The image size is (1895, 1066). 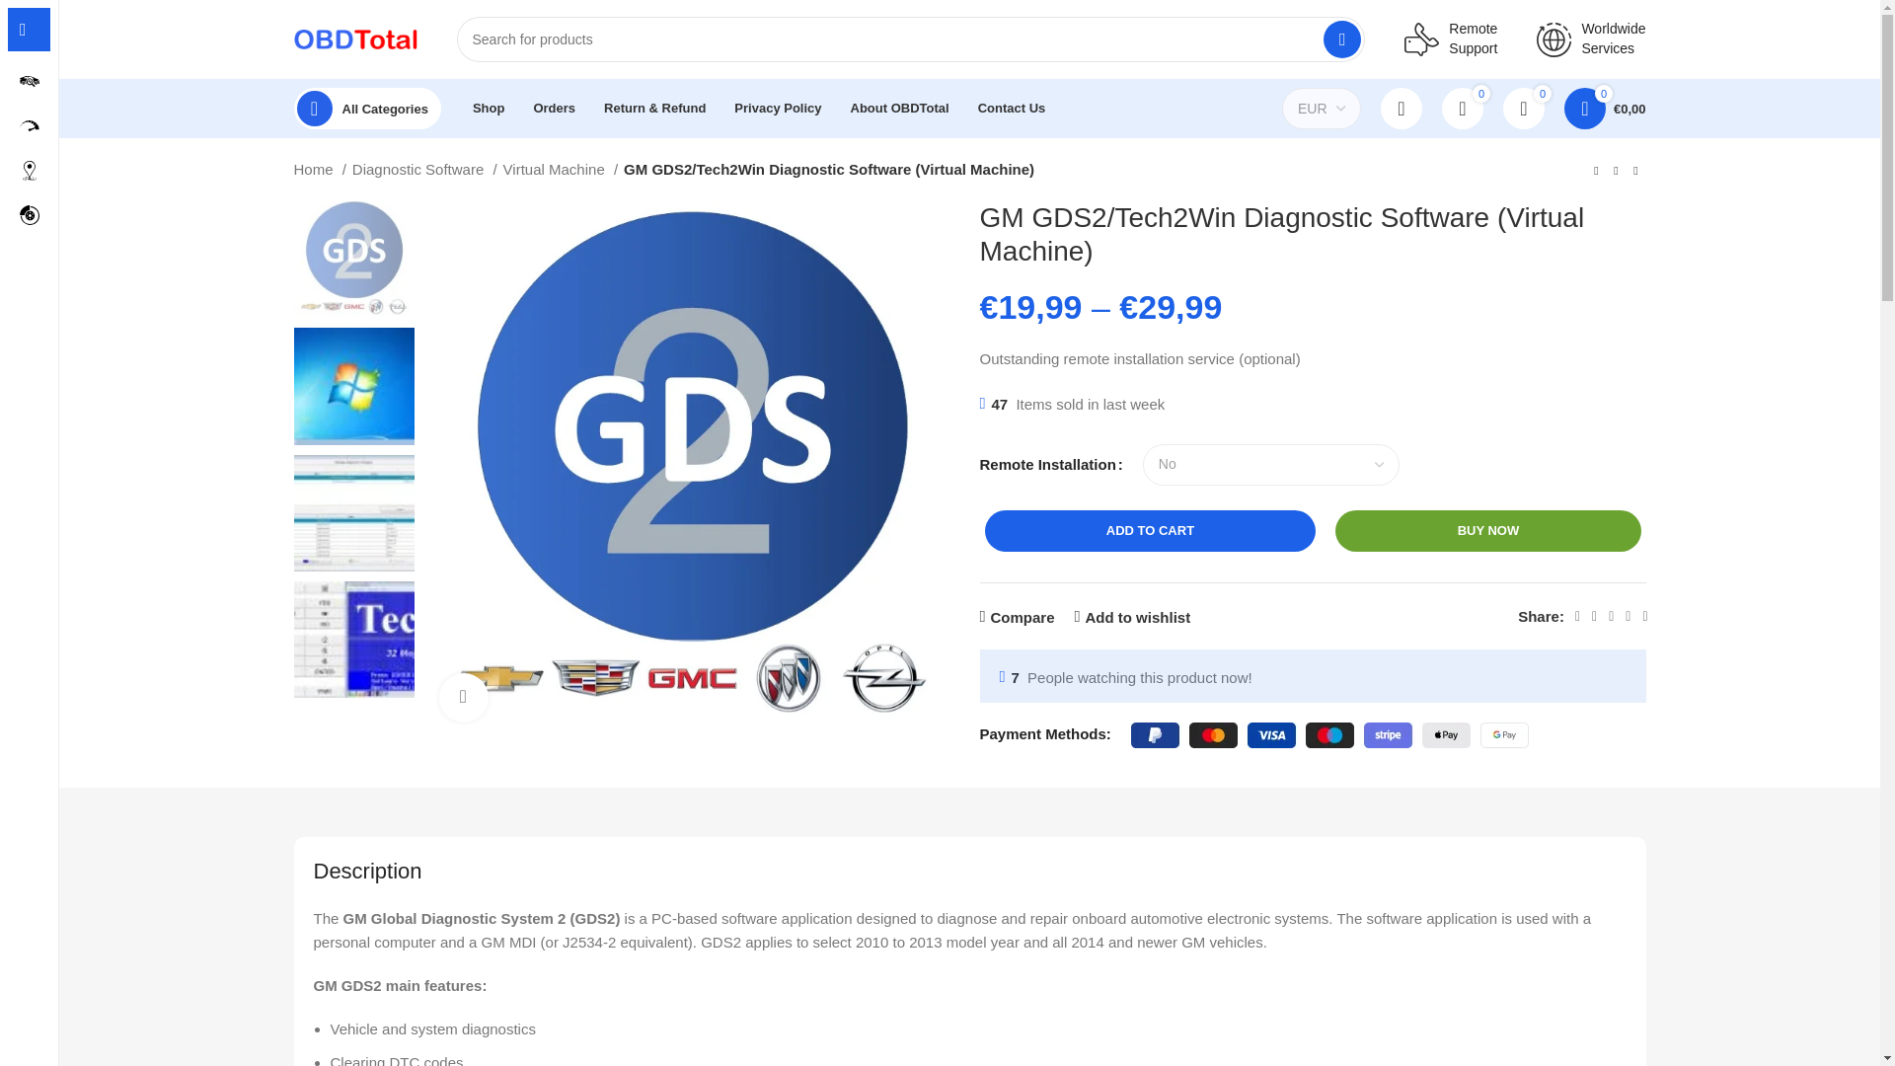 I want to click on SEARCH, so click(x=1341, y=39).